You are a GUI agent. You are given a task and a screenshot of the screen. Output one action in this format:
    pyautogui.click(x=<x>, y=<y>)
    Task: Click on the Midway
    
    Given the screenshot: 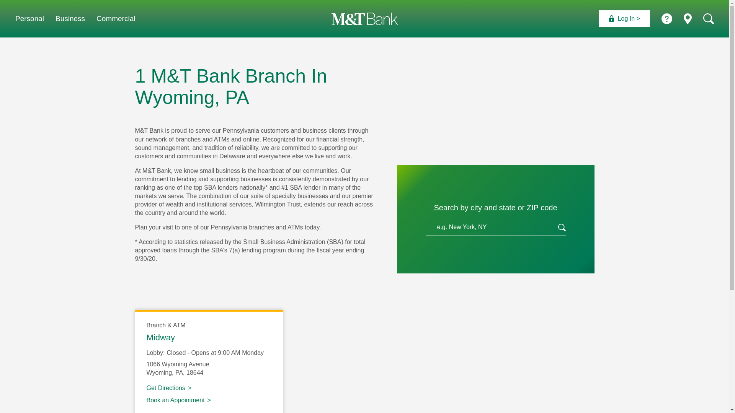 What is the action you would take?
    pyautogui.click(x=160, y=337)
    